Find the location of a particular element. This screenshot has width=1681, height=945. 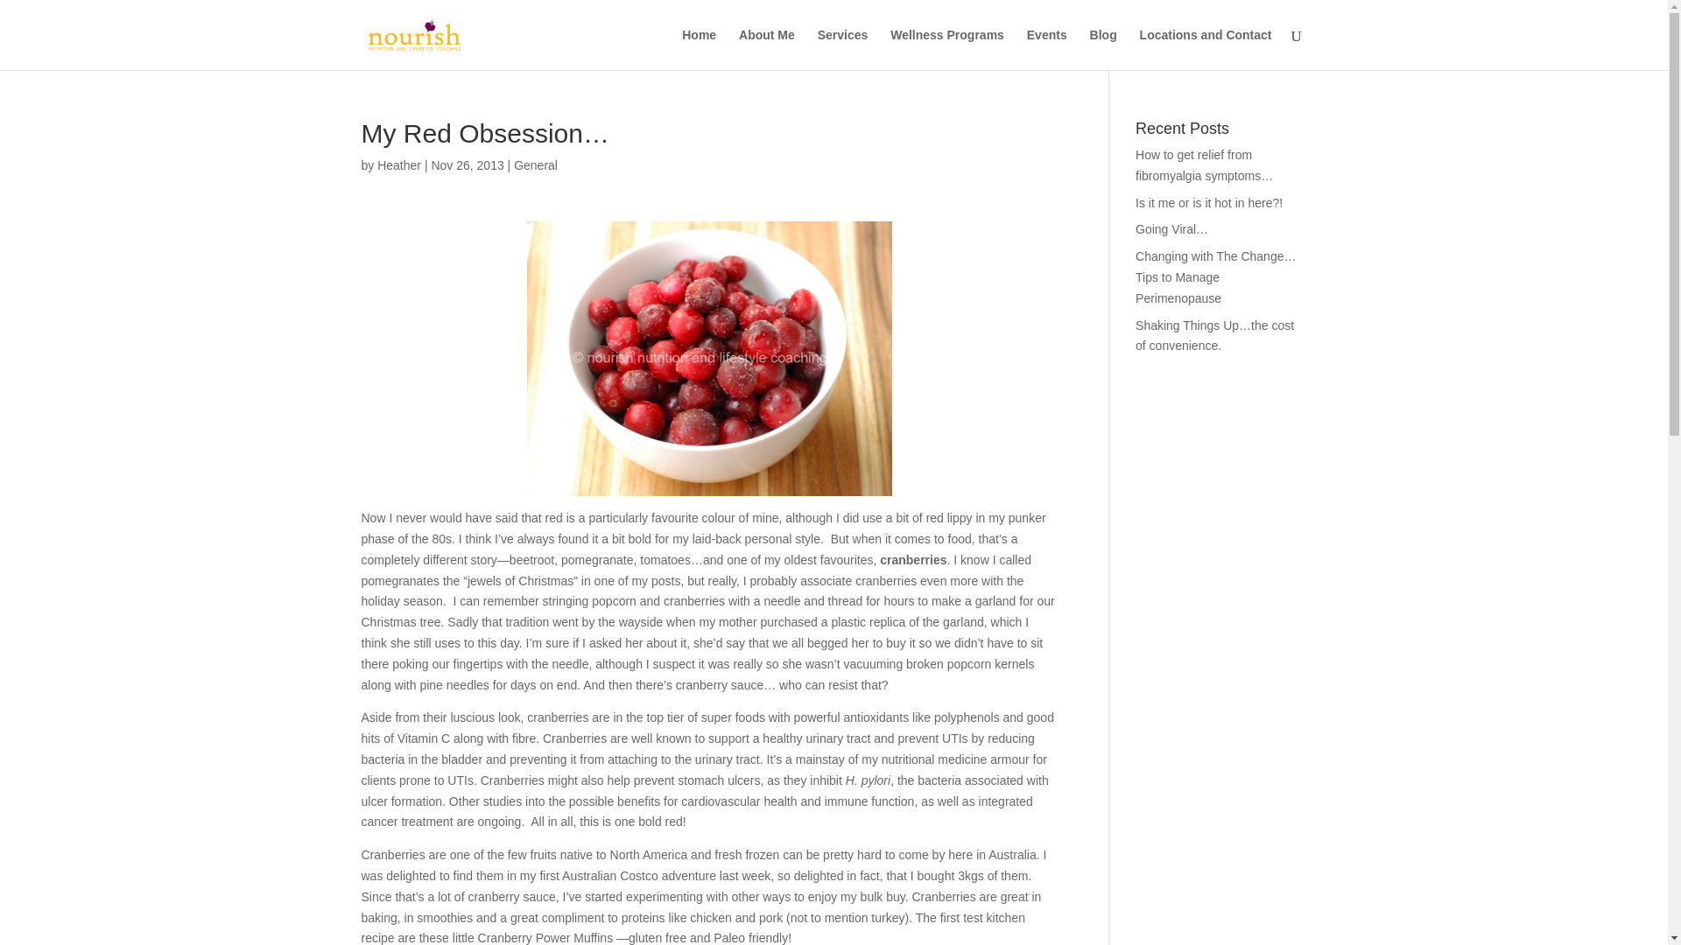

Home is located at coordinates (699, 49).